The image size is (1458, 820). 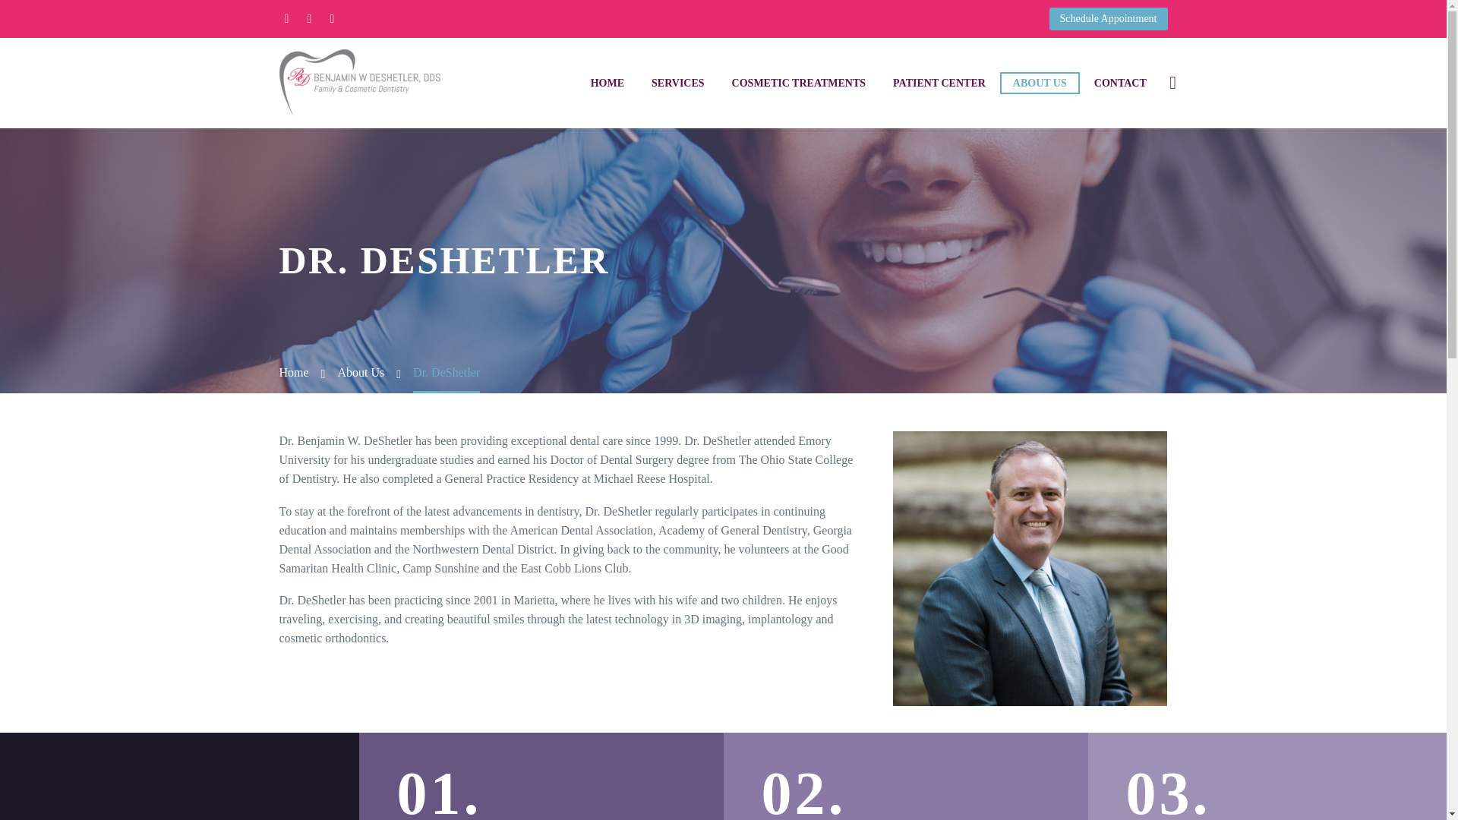 What do you see at coordinates (331, 19) in the screenshot?
I see `Google` at bounding box center [331, 19].